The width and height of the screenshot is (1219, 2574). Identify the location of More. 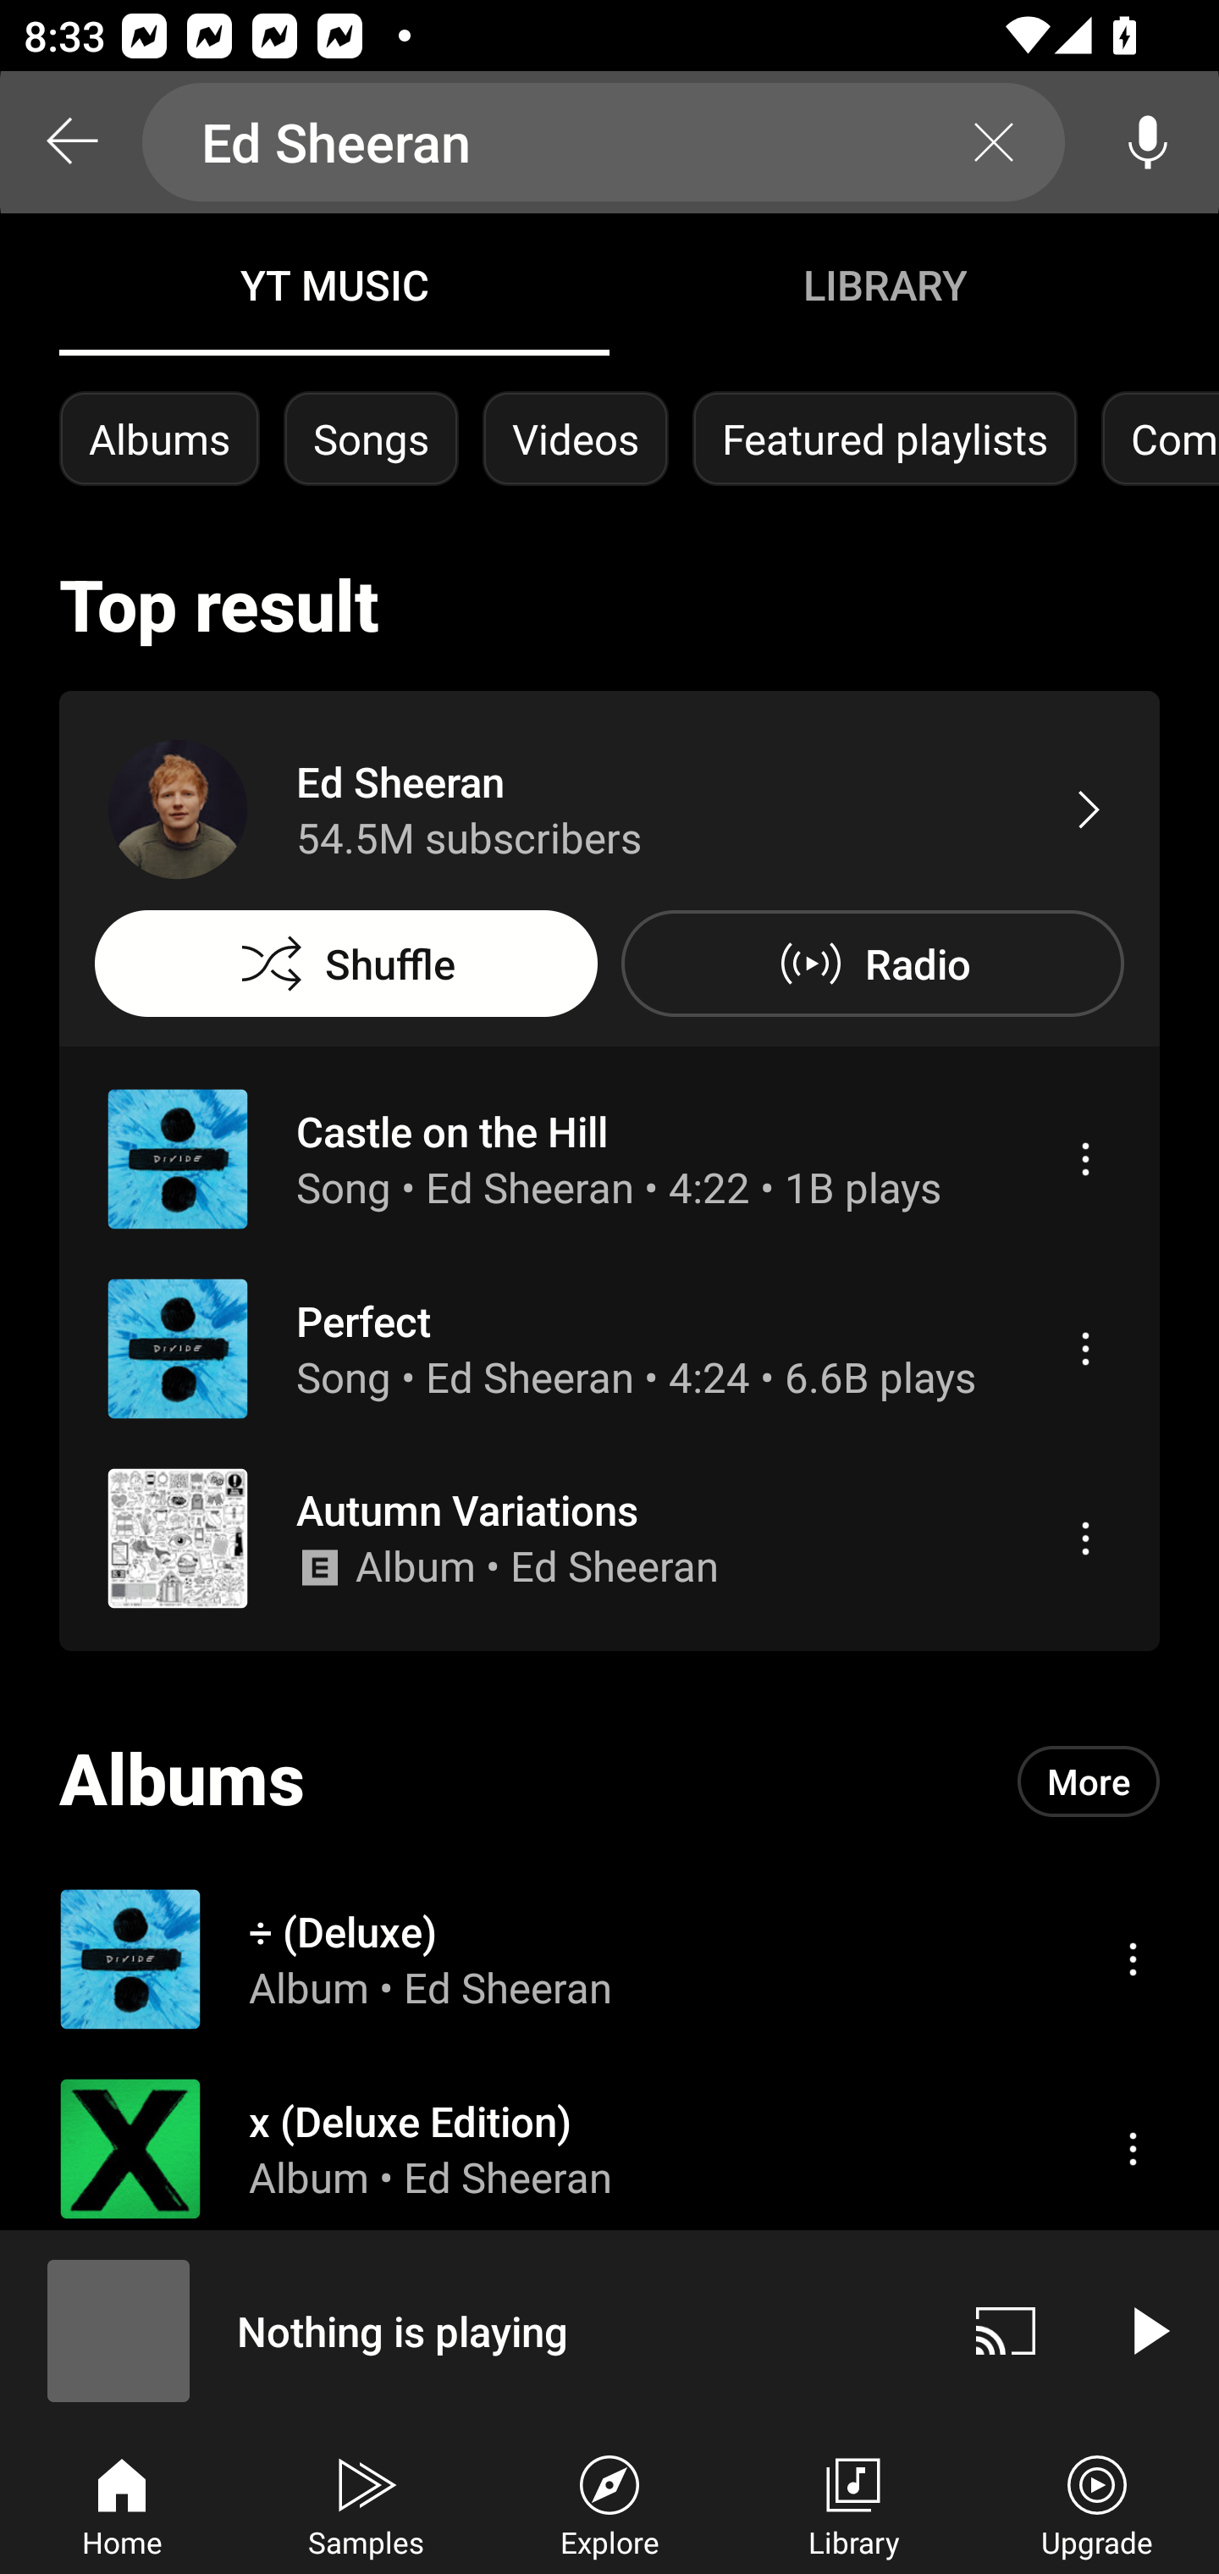
(1089, 1781).